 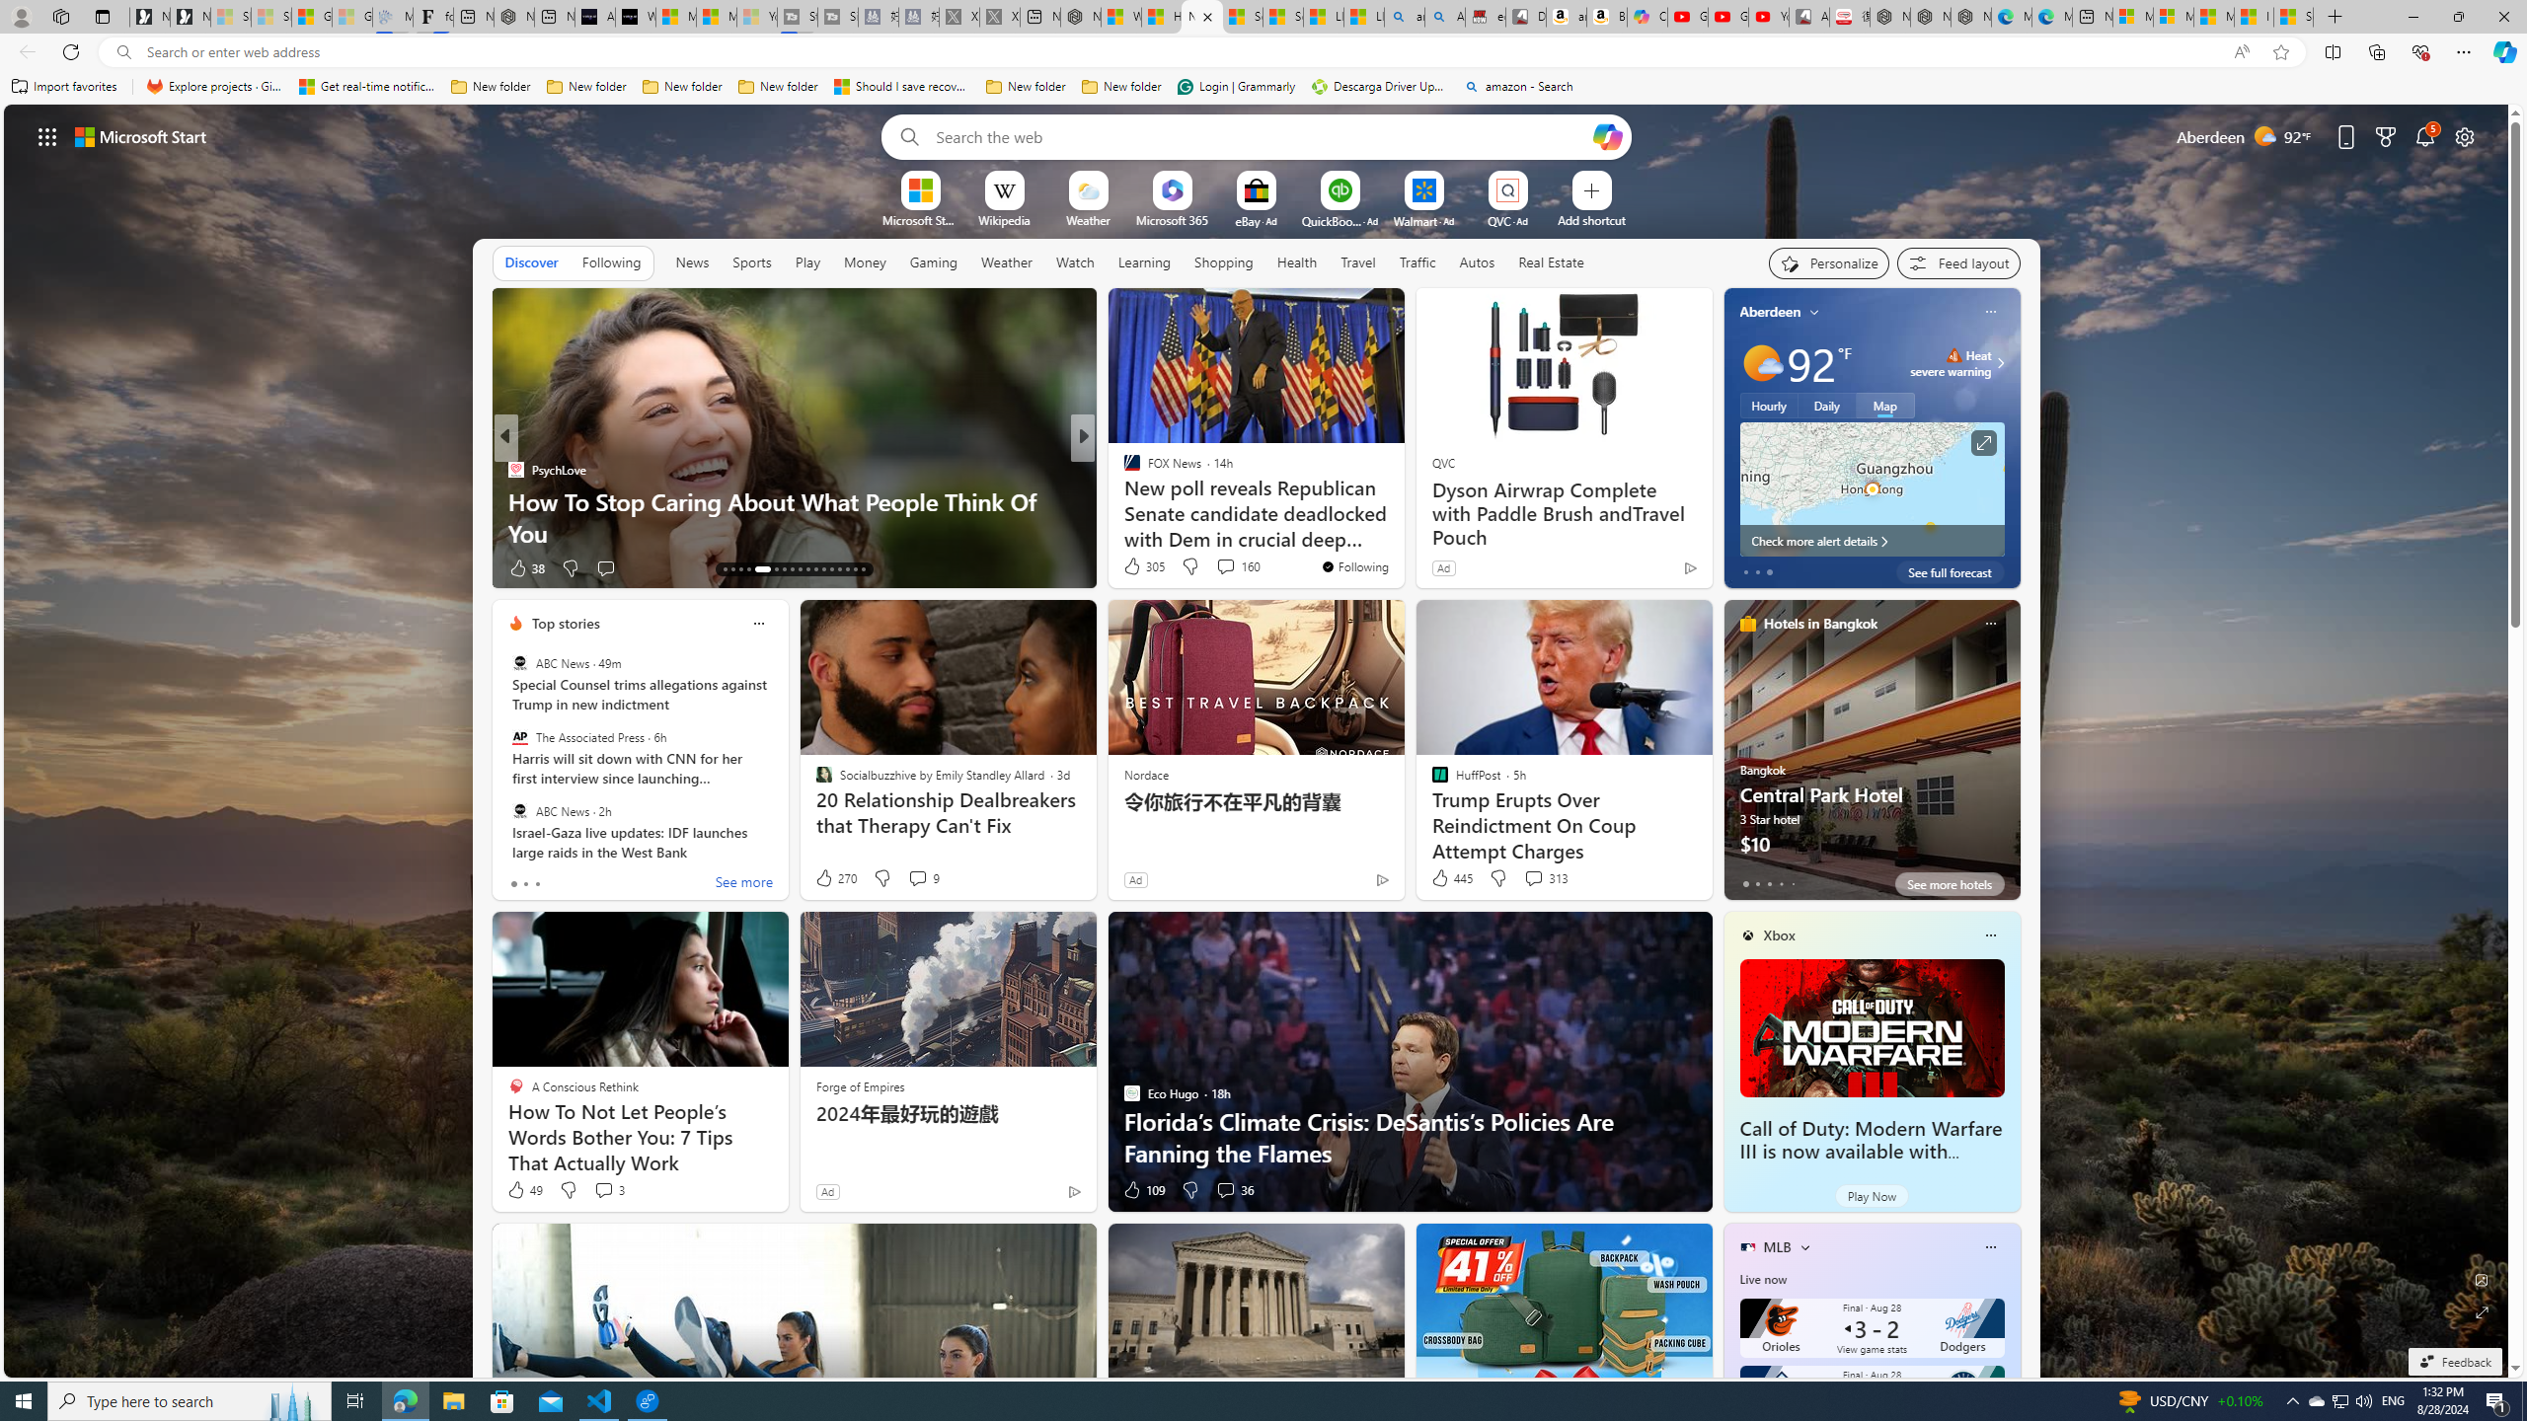 I want to click on View comments 1k Comment, so click(x=1221, y=568).